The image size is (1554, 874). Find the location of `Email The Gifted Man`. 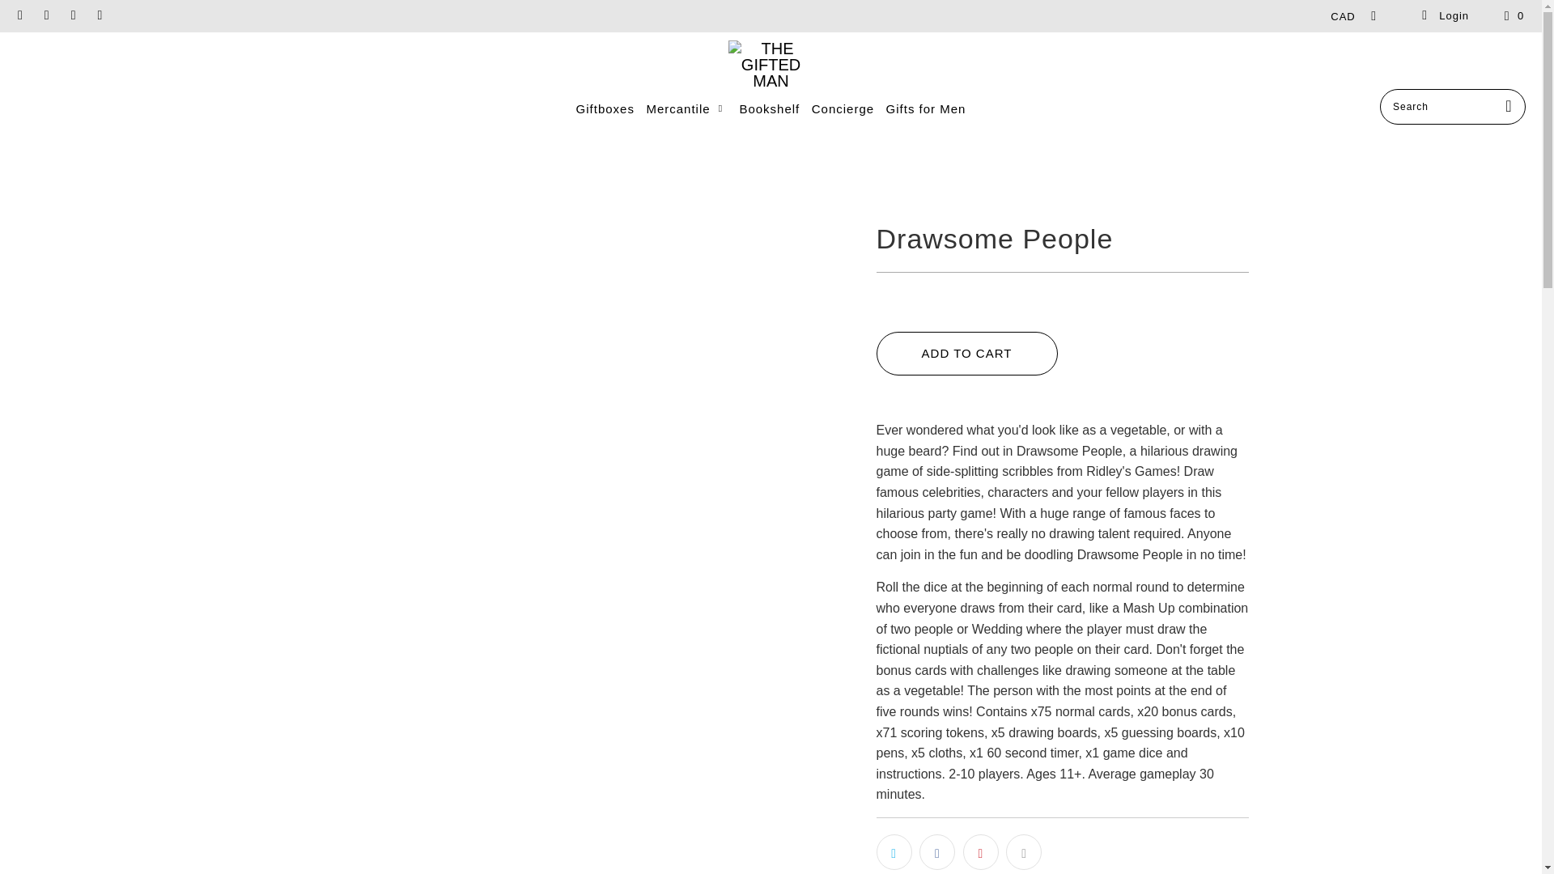

Email The Gifted Man is located at coordinates (99, 15).